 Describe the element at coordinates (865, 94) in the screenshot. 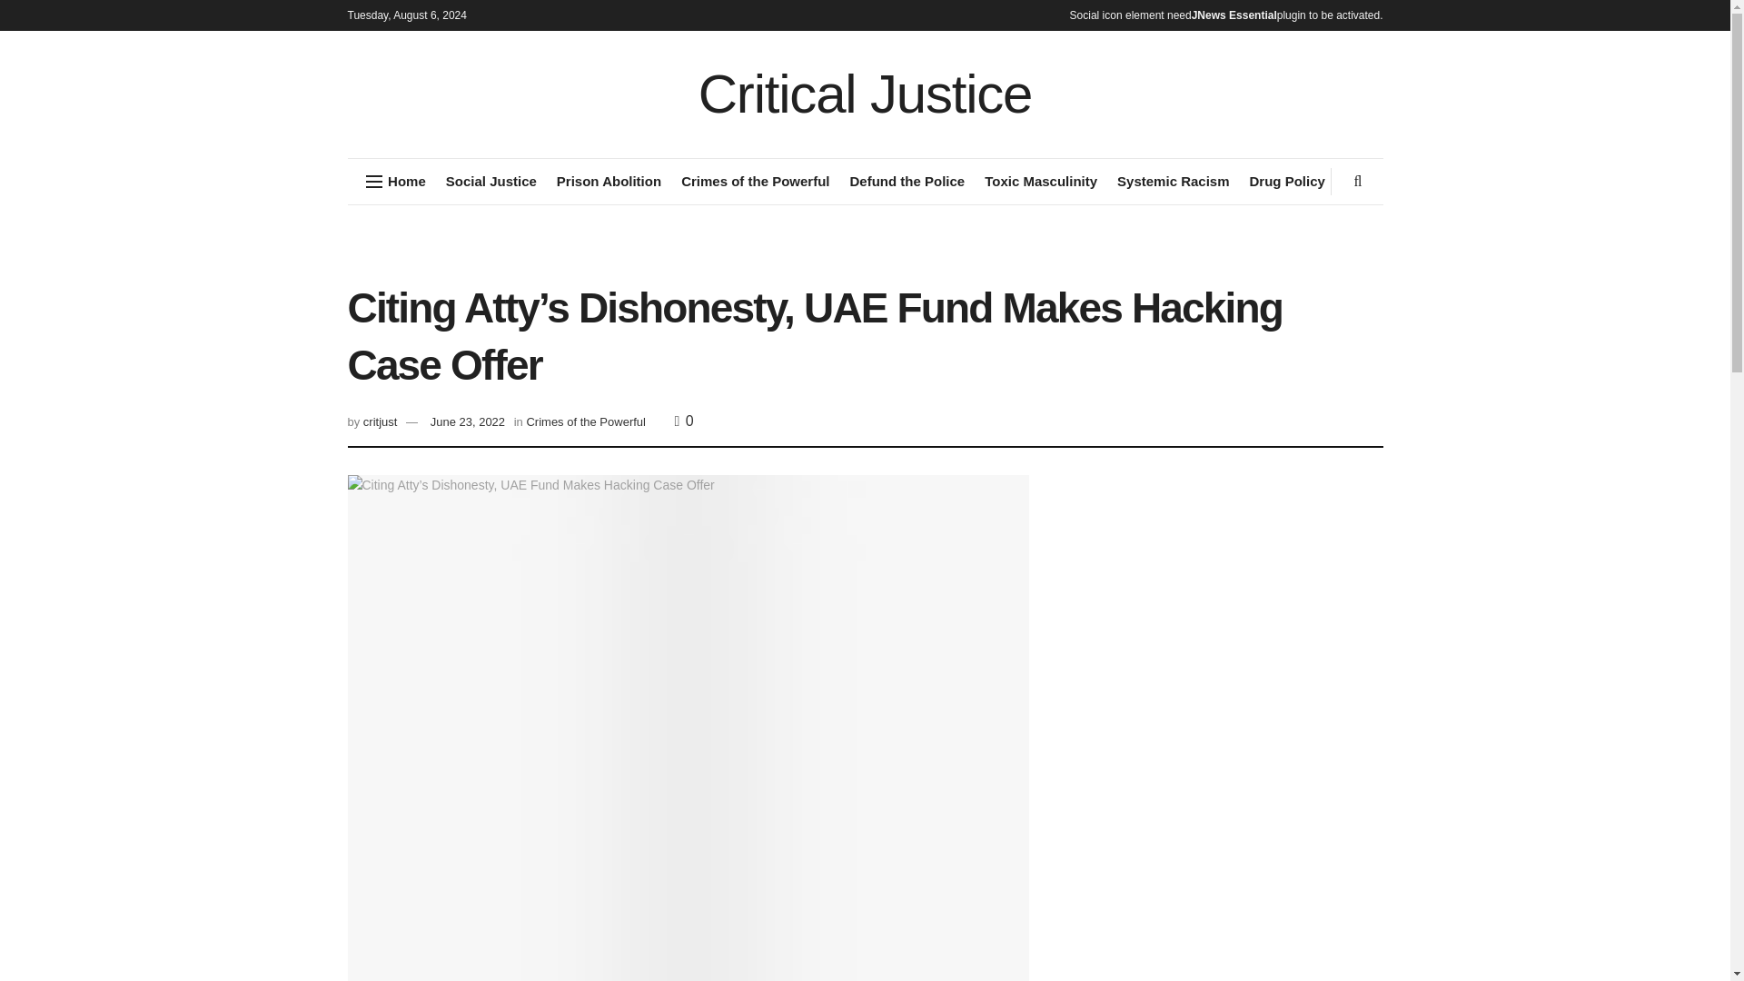

I see `Critical Justice` at that location.